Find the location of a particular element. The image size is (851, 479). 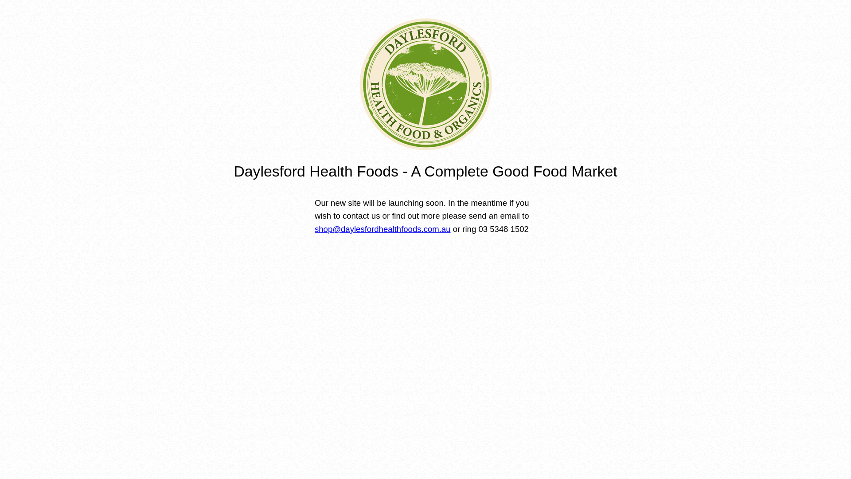

shop@daylesfordhealthfoods.com.au is located at coordinates (383, 229).